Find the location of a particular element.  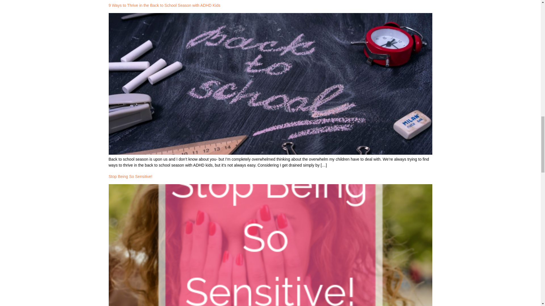

9 Ways to Thrive in the Back to School Season with ADHD Kids is located at coordinates (164, 5).